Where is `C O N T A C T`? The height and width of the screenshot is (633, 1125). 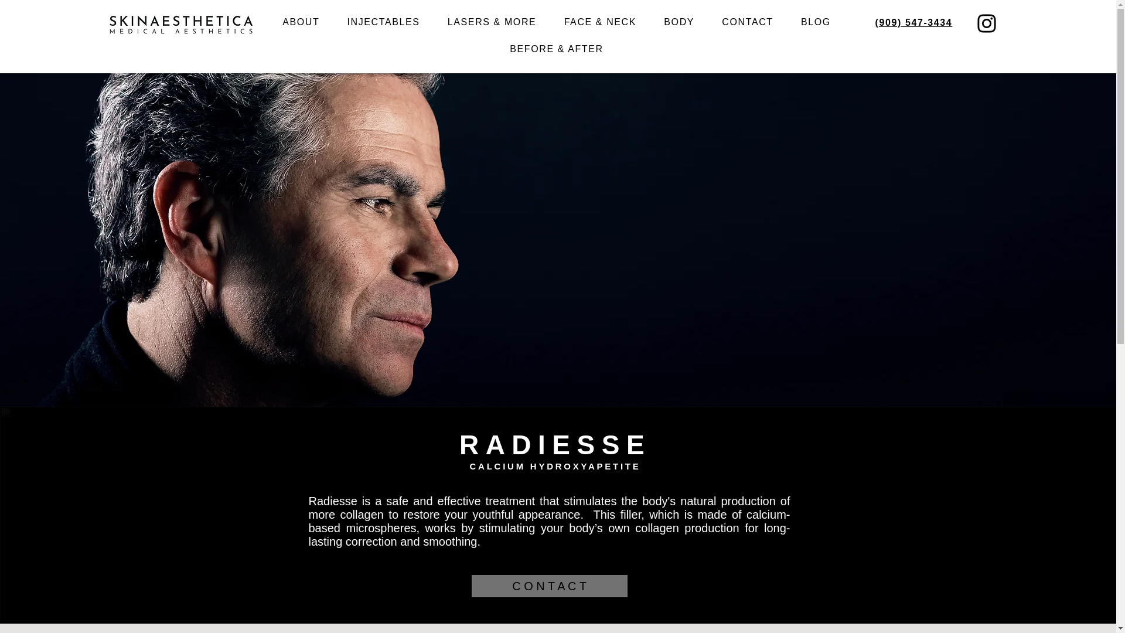
C O N T A C T is located at coordinates (548, 586).